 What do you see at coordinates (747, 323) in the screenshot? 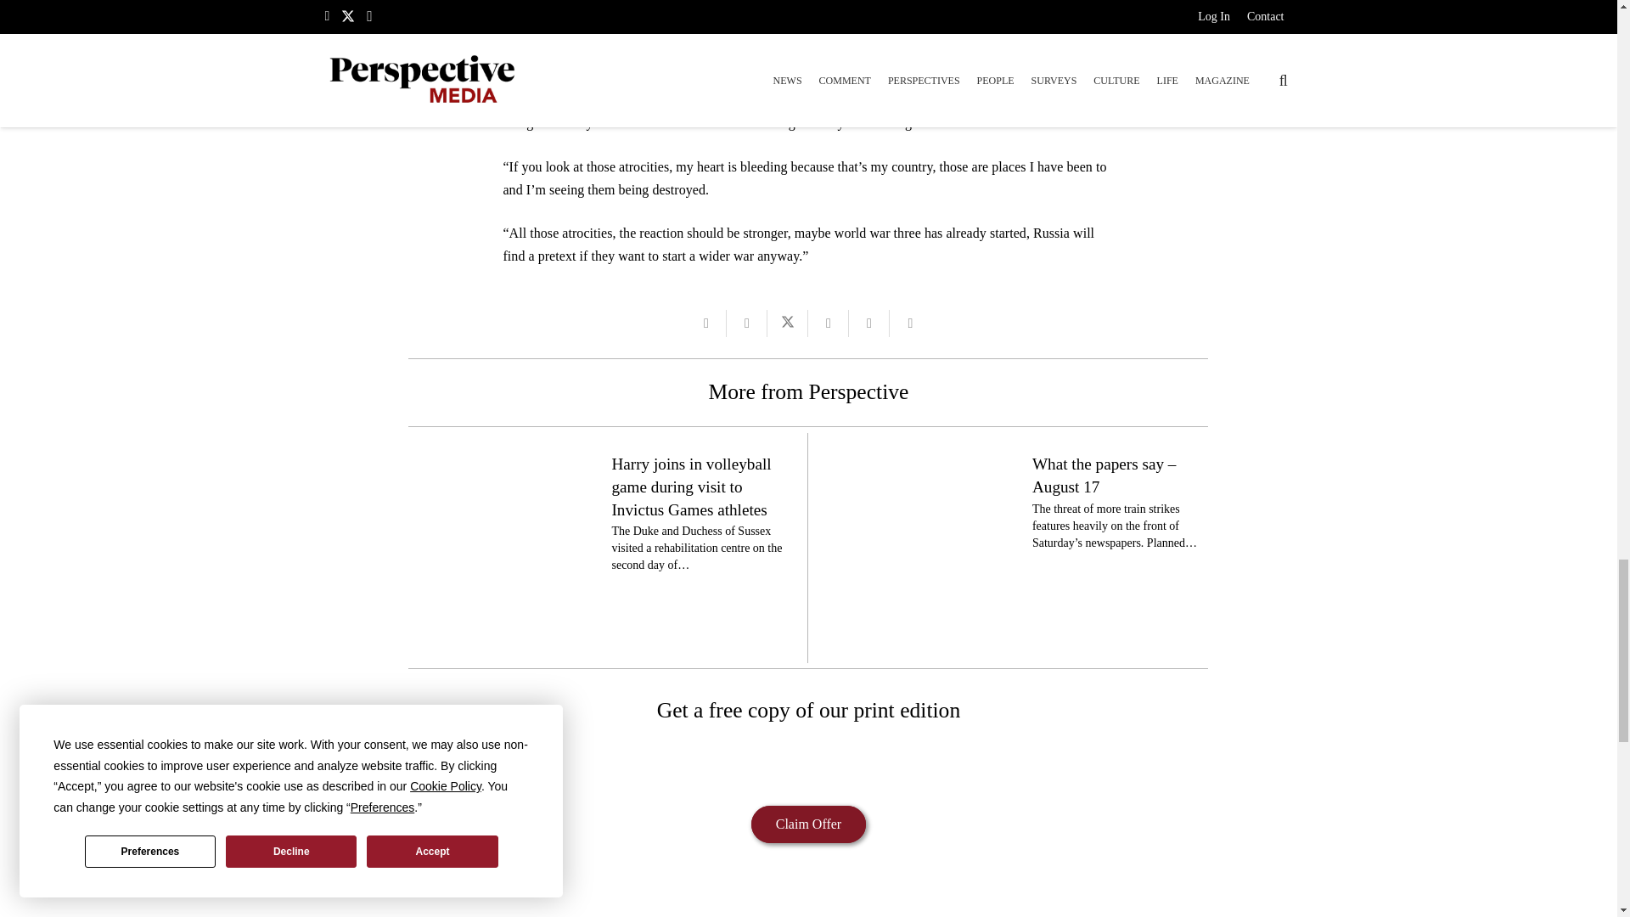
I see `Share this` at bounding box center [747, 323].